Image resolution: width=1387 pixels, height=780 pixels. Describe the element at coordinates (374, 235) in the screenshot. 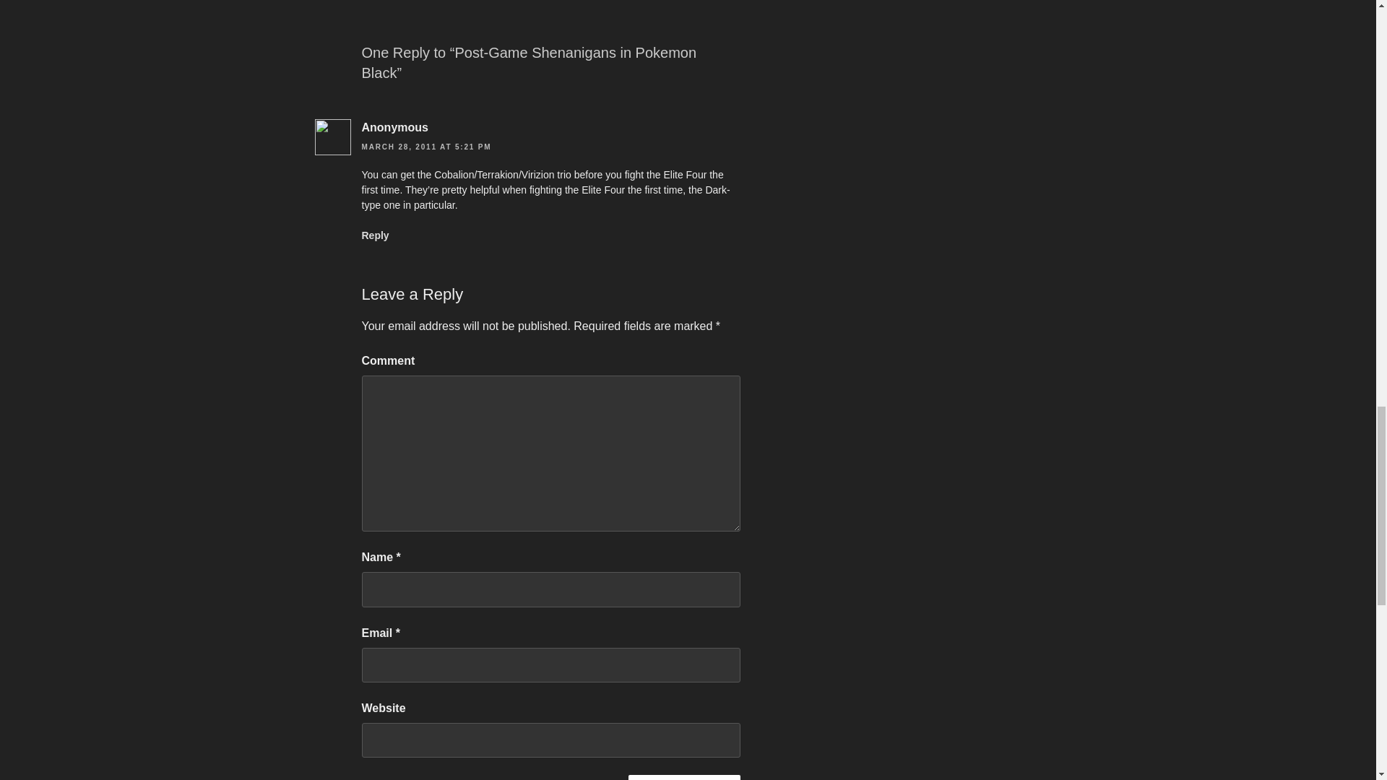

I see `Reply` at that location.